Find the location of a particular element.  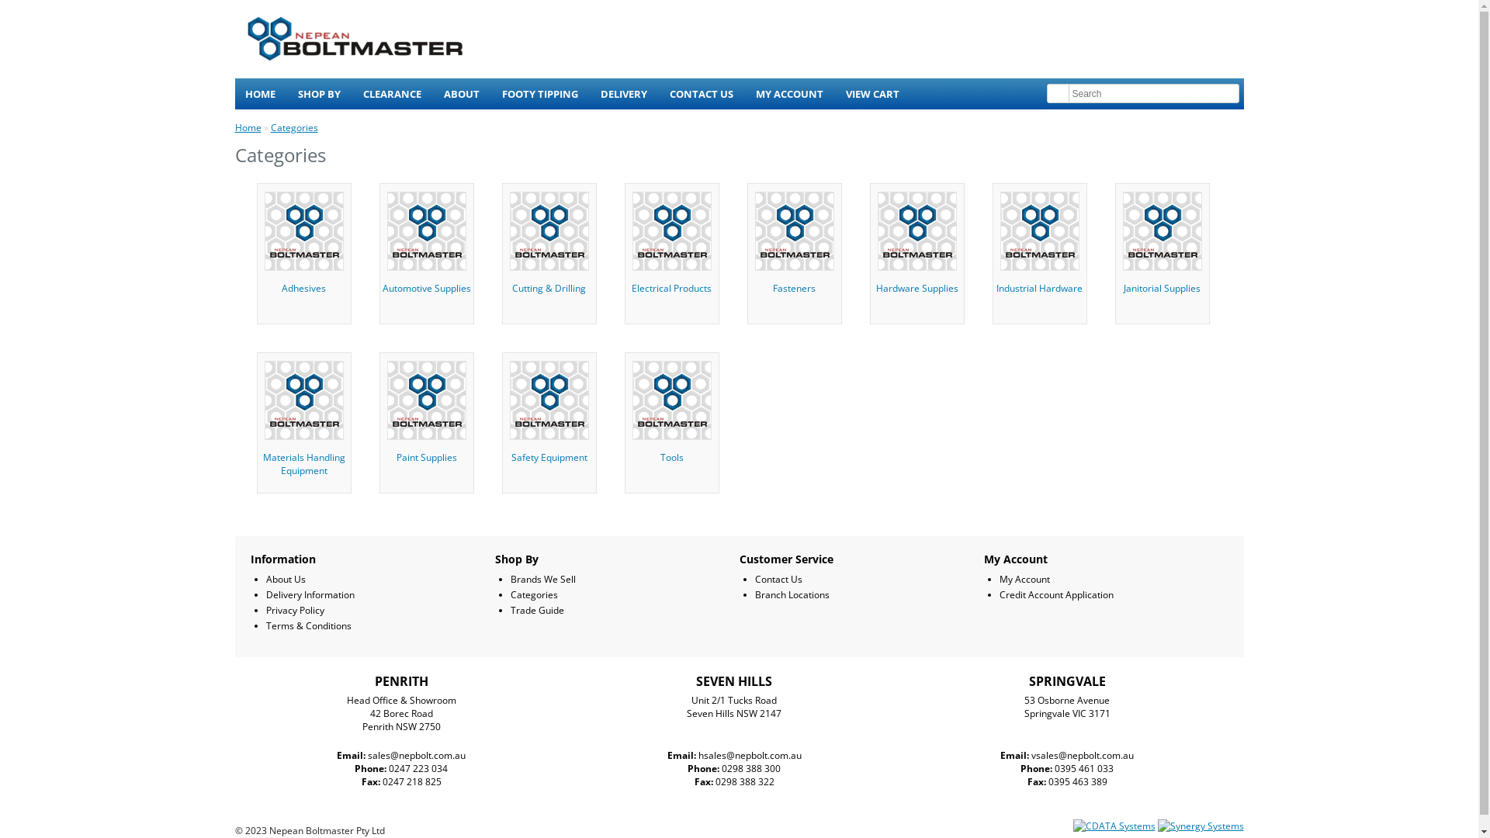

ABOUT is located at coordinates (461, 94).